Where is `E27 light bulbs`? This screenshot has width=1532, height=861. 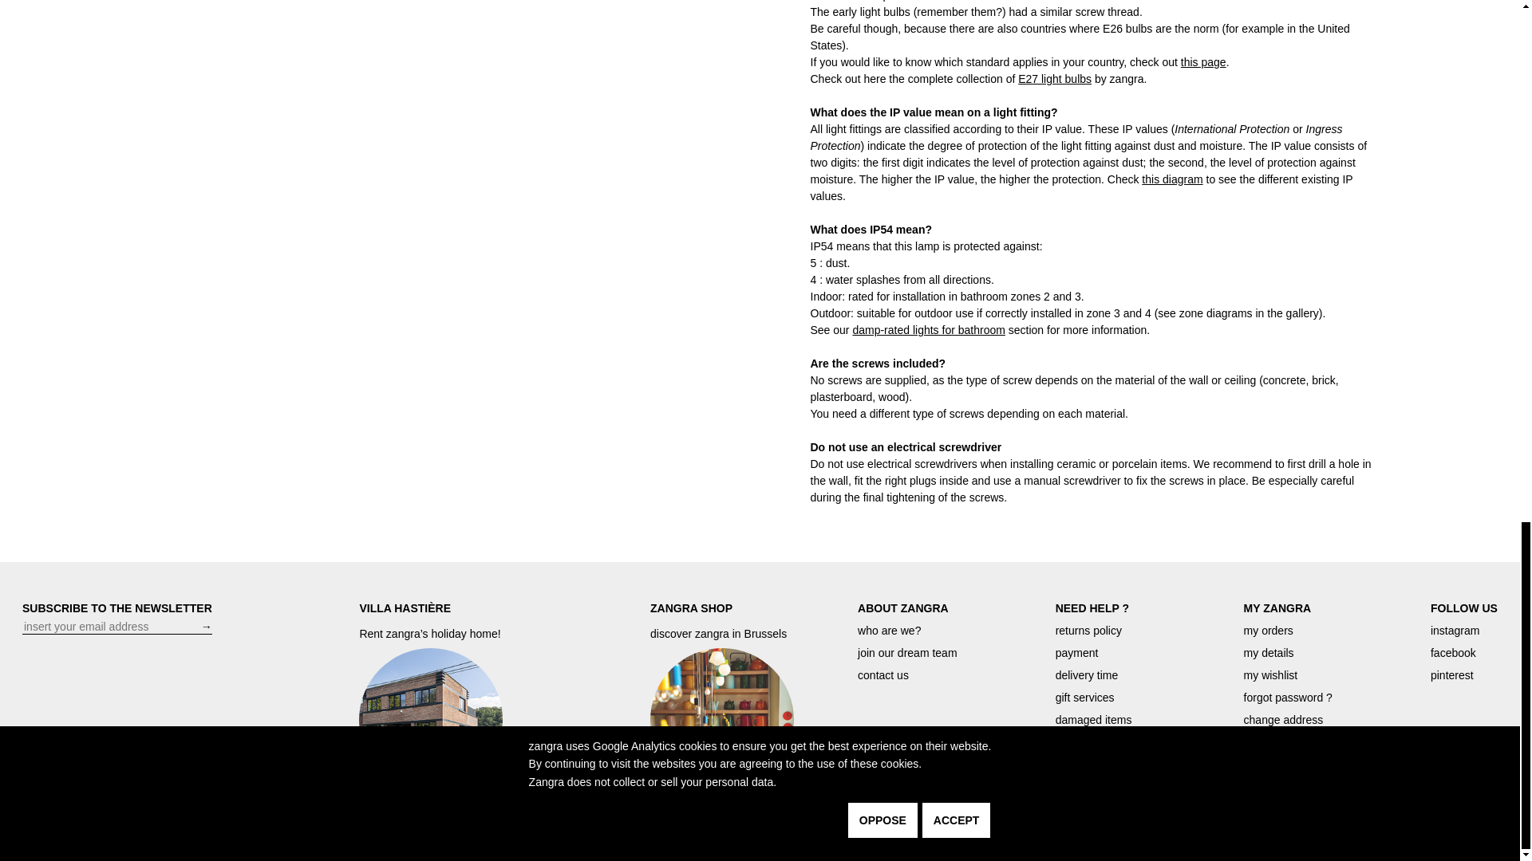 E27 light bulbs is located at coordinates (1055, 78).